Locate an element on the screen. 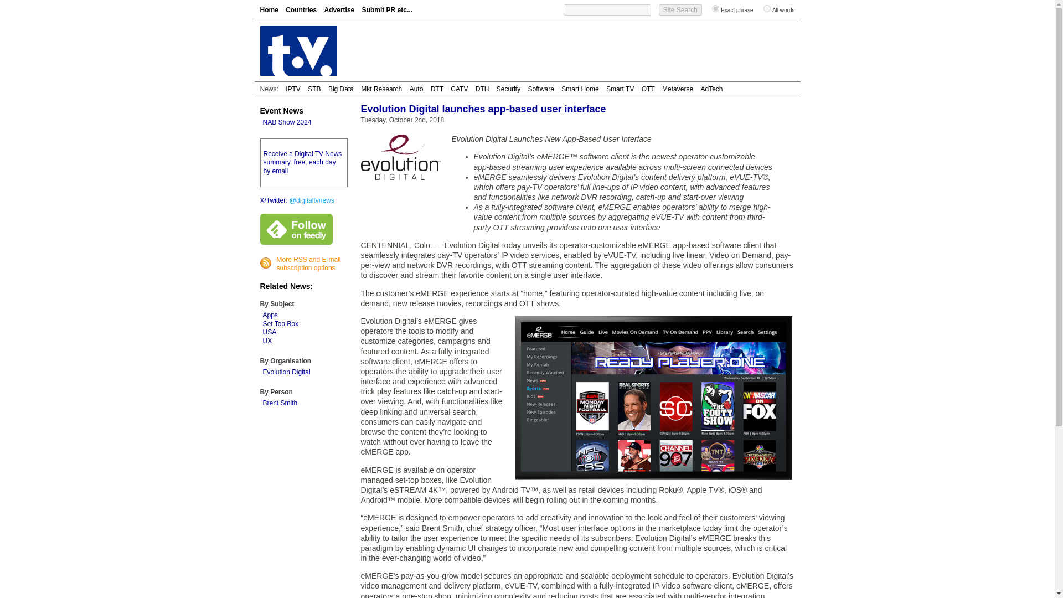  DTH is located at coordinates (482, 89).